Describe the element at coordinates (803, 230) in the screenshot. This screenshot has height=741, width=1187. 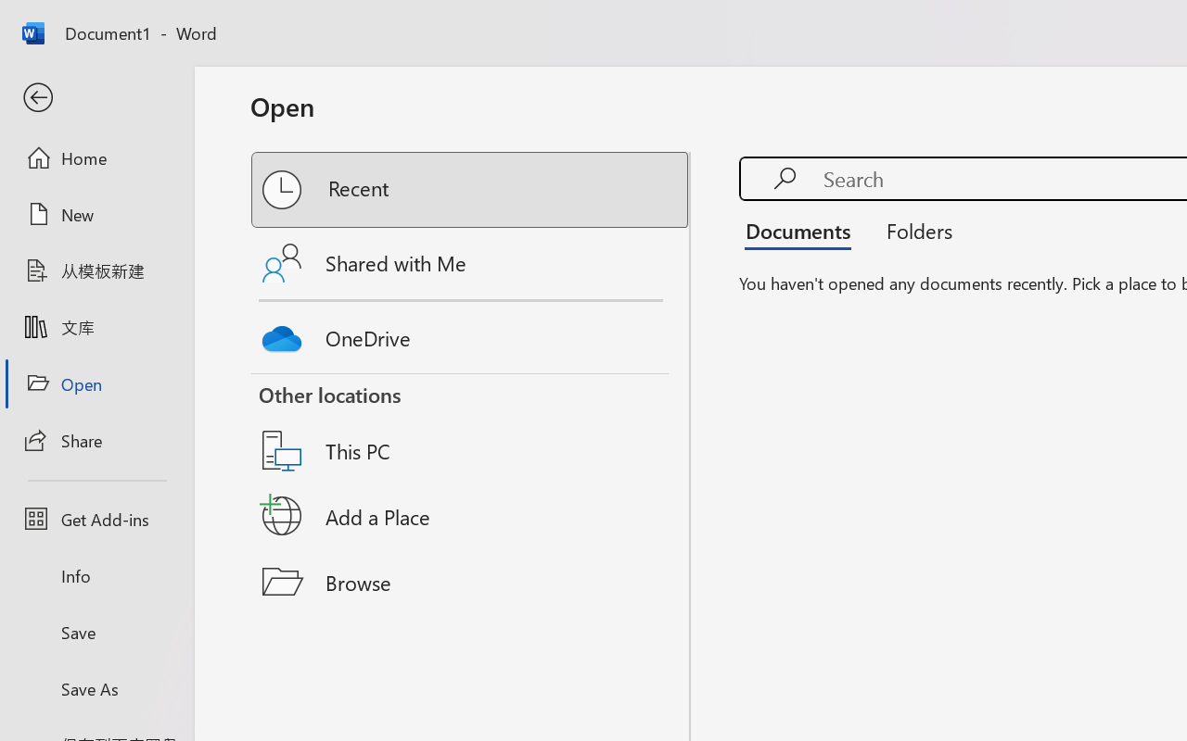
I see `Documents` at that location.